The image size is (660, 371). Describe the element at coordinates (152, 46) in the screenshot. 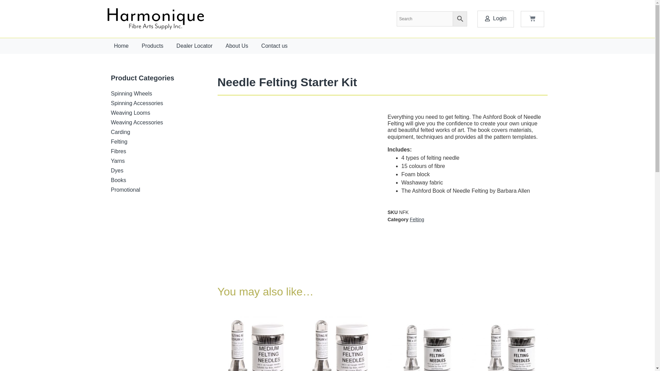

I see `Products` at that location.